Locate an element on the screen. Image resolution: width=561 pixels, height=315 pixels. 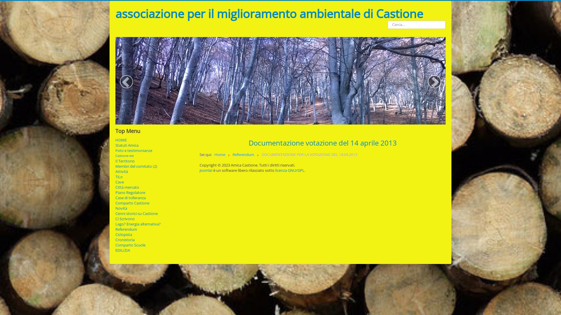
Joomla! is located at coordinates (206, 170).